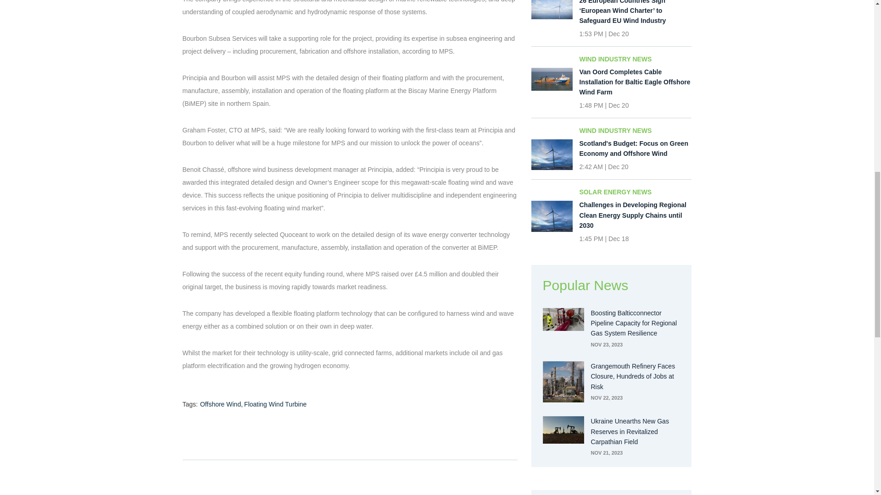 This screenshot has height=495, width=881. I want to click on Floating Wind Turbine, so click(275, 404).